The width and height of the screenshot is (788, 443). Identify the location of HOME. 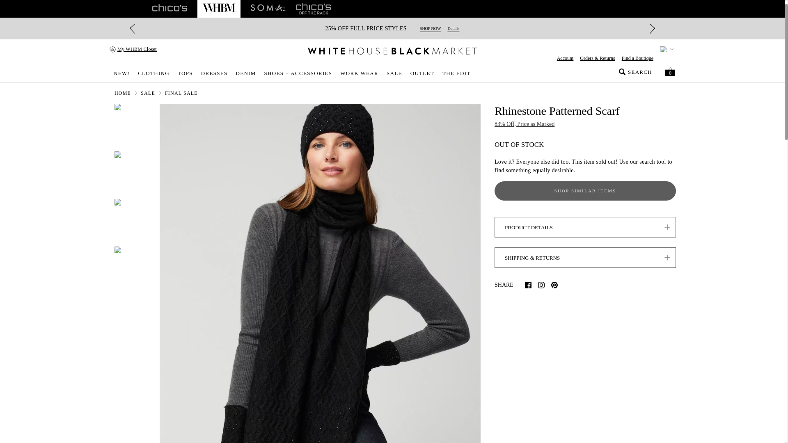
(122, 93).